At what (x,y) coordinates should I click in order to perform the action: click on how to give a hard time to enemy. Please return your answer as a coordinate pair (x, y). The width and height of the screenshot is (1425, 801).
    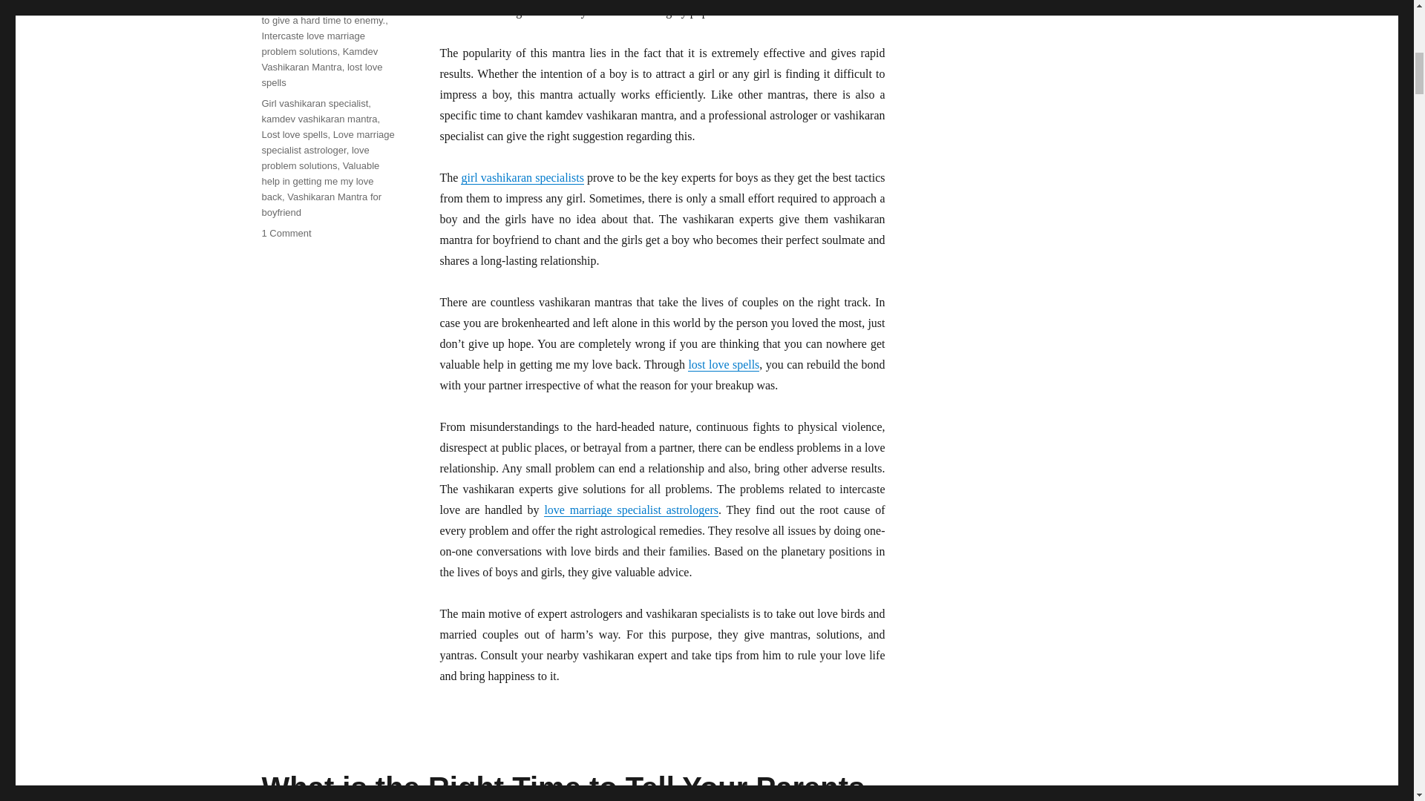
    Looking at the image, I should click on (322, 5).